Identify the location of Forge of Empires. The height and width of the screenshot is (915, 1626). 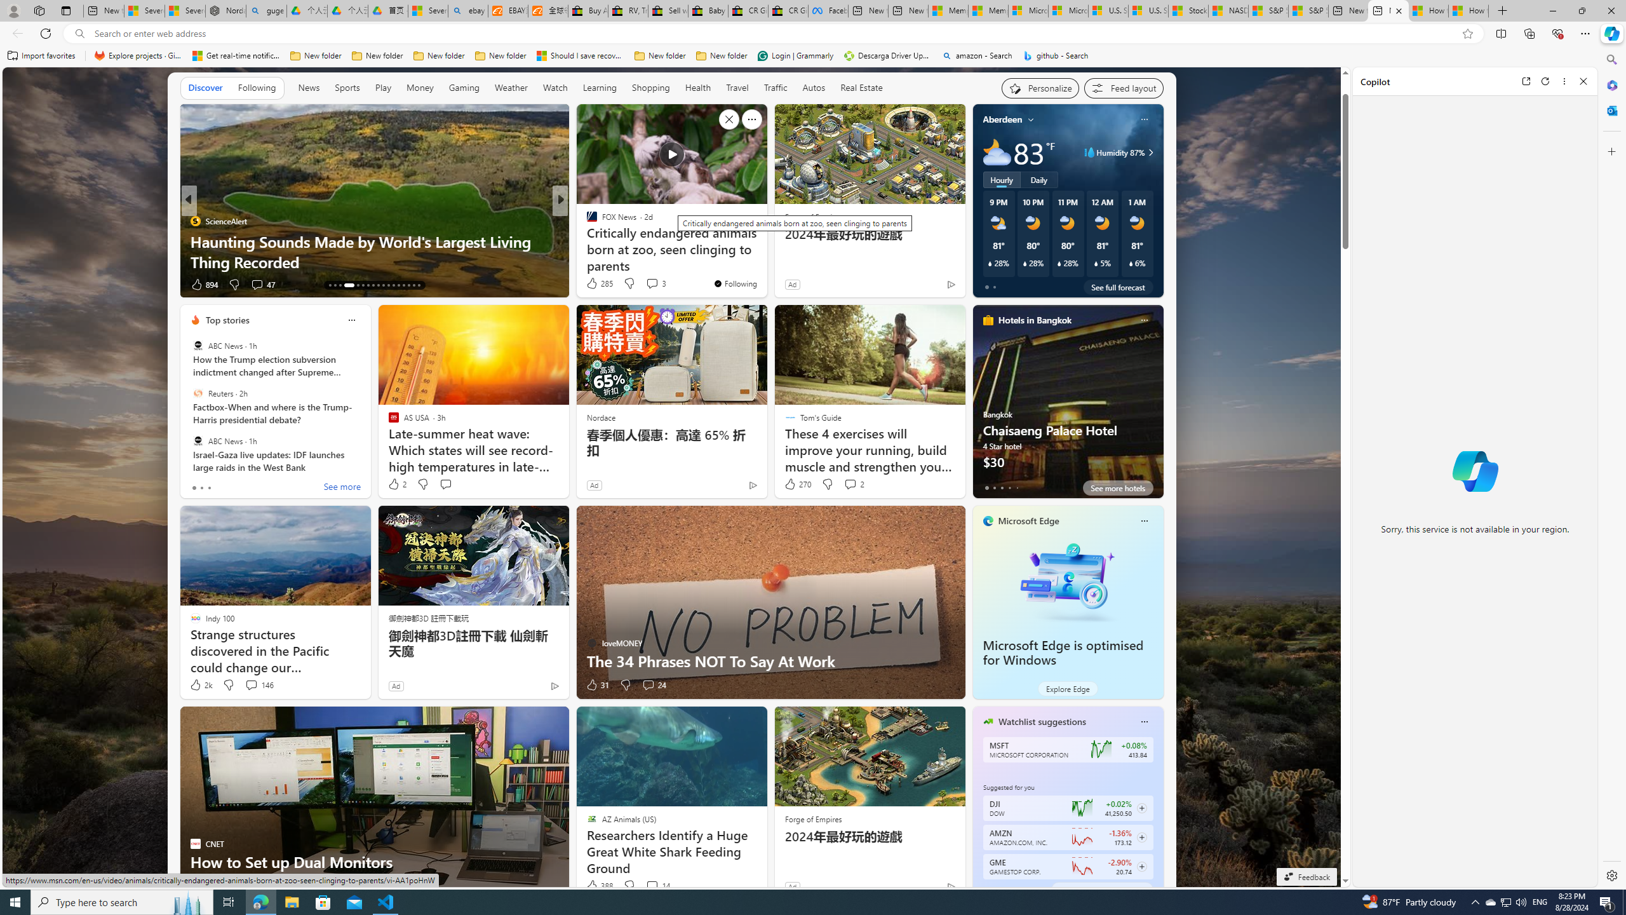
(813, 819).